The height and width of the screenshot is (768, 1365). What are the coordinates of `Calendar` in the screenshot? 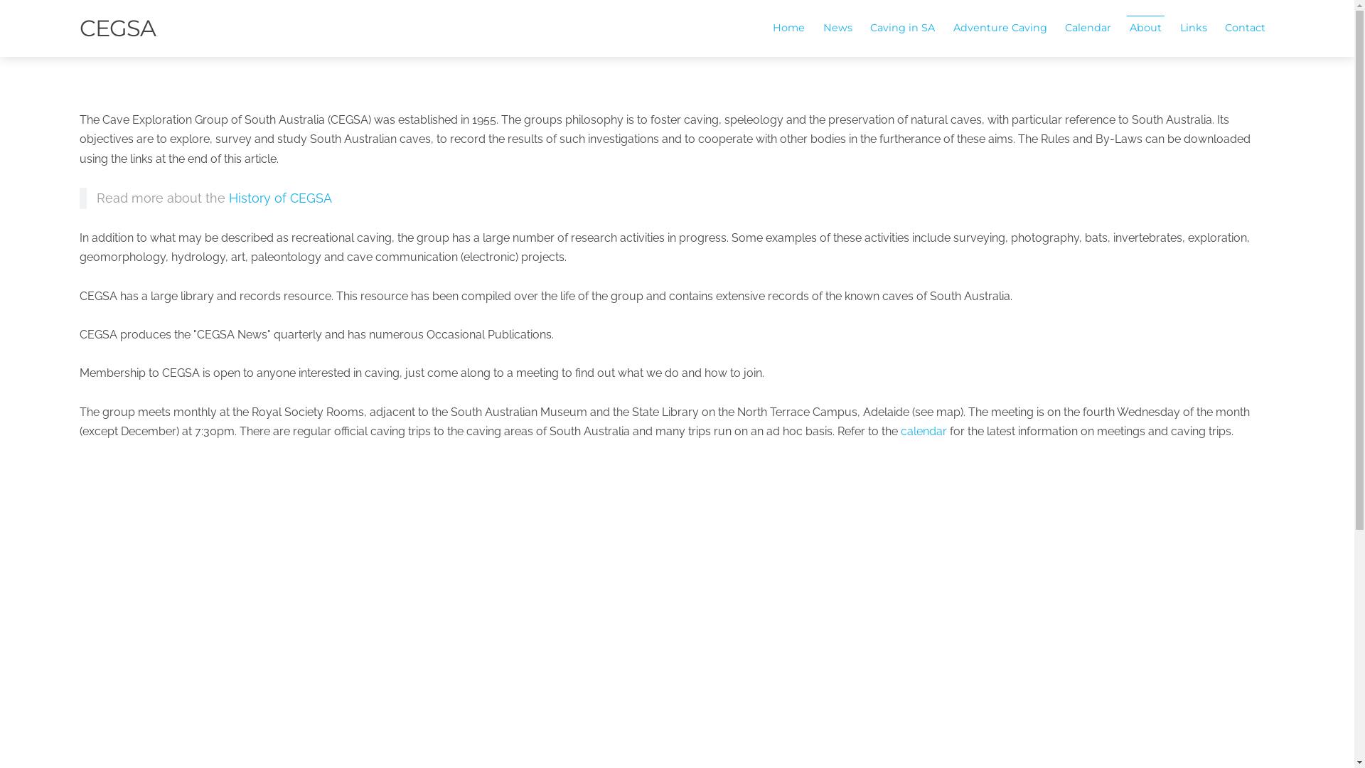 It's located at (1089, 28).